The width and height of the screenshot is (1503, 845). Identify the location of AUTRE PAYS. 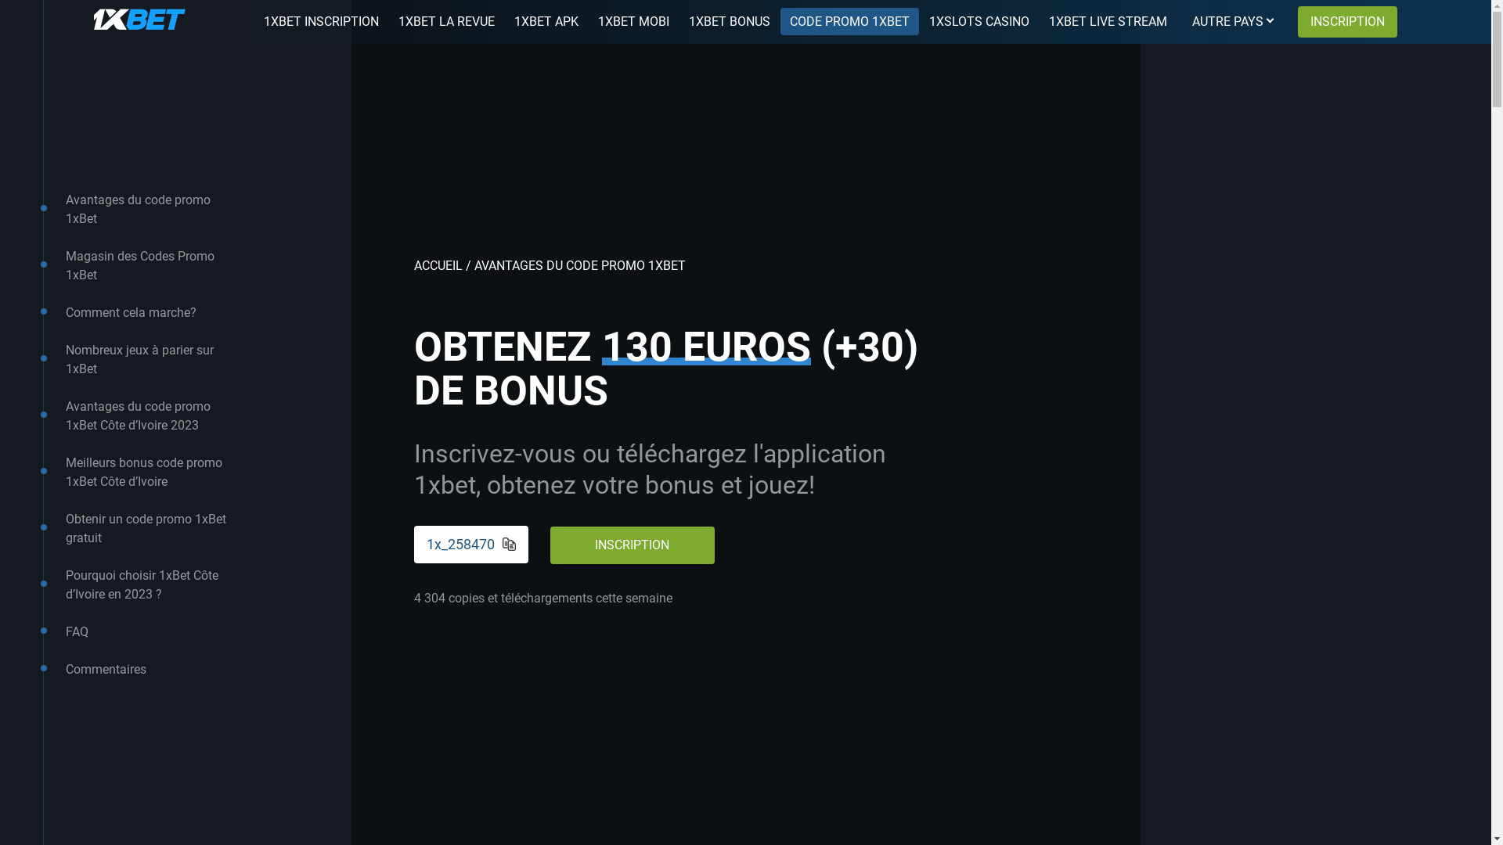
(1227, 22).